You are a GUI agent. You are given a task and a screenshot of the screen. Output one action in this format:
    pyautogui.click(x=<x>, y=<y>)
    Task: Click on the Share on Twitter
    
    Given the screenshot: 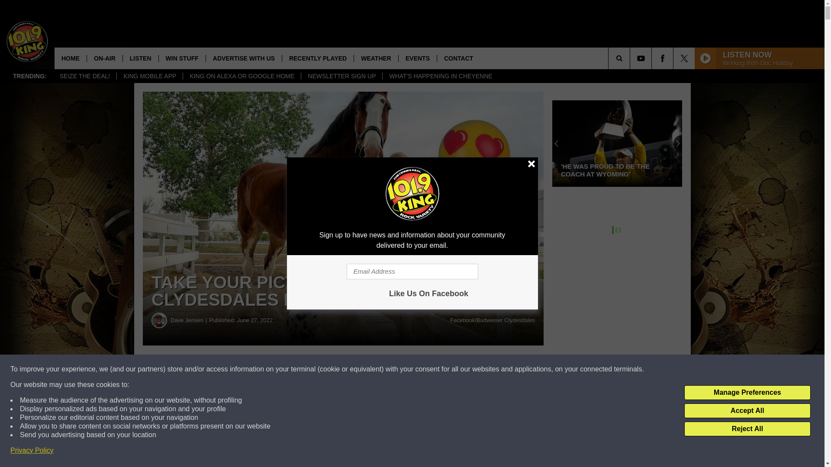 What is the action you would take?
    pyautogui.click(x=423, y=369)
    